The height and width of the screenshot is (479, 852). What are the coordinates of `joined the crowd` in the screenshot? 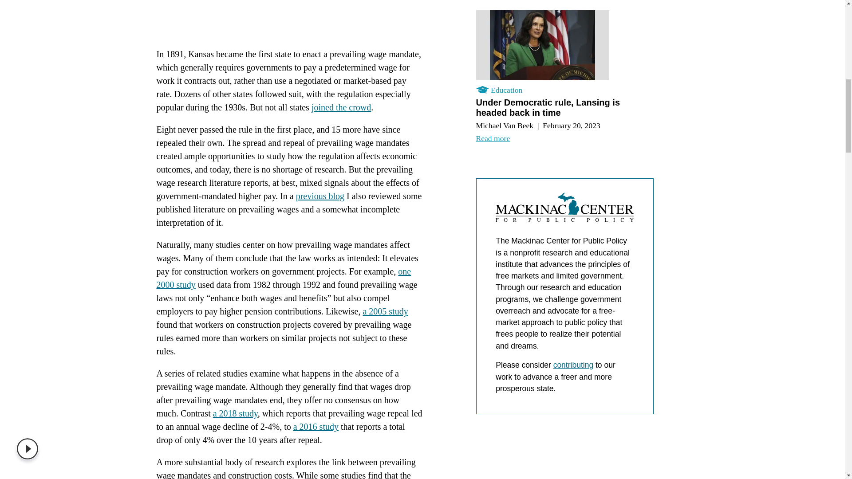 It's located at (341, 107).